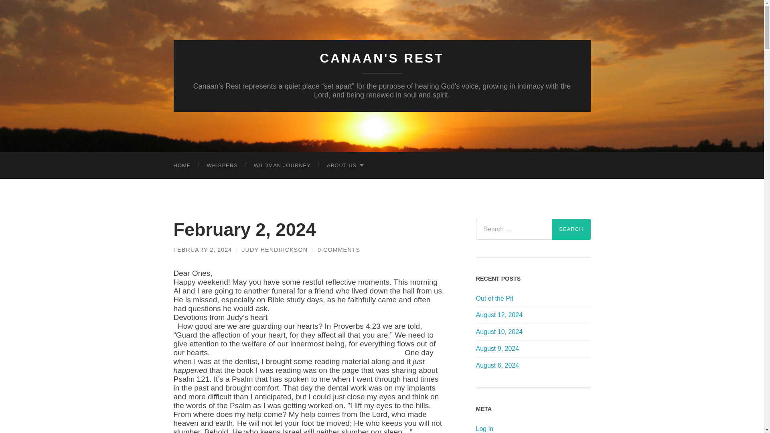 Image resolution: width=770 pixels, height=433 pixels. I want to click on Search, so click(571, 229).